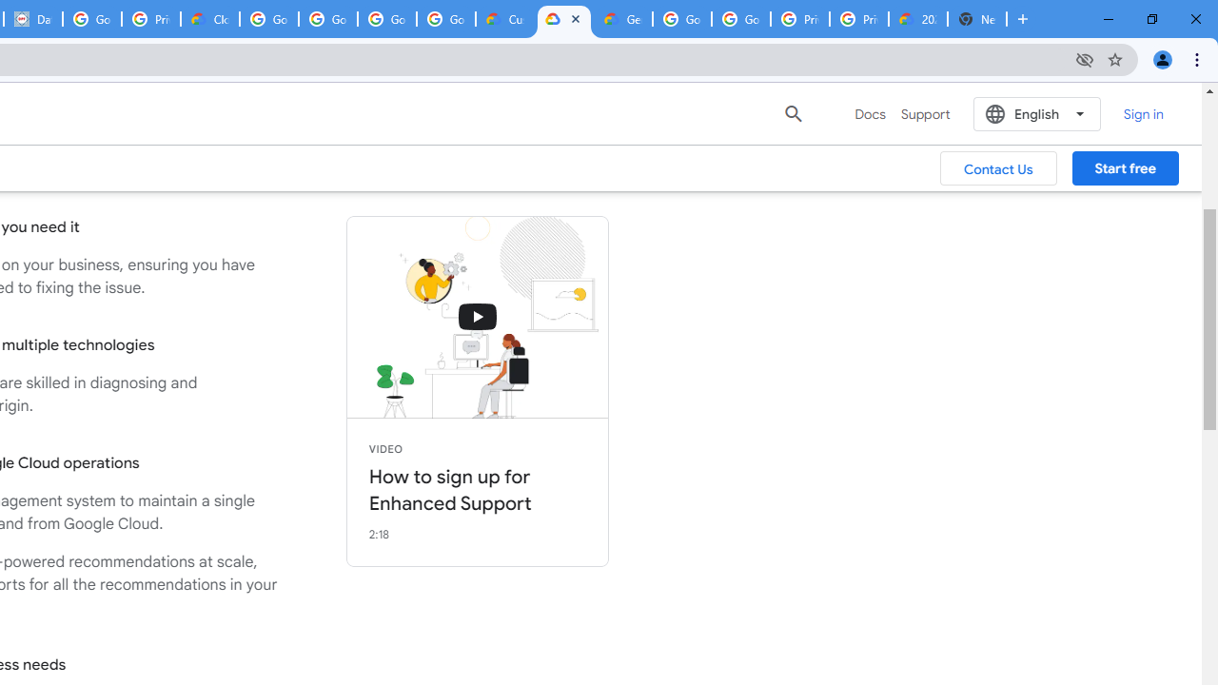 This screenshot has width=1218, height=685. I want to click on Google Cloud Platform, so click(681, 19).